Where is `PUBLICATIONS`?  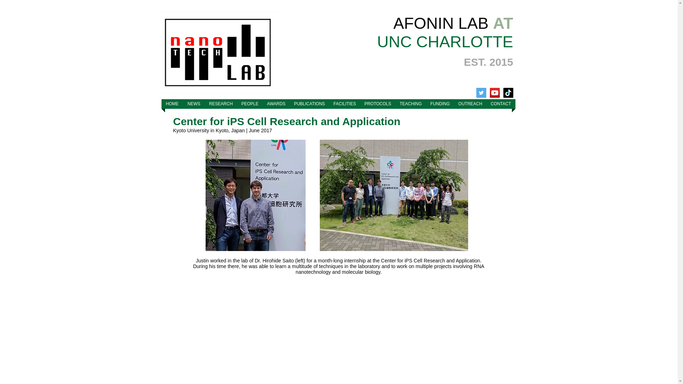 PUBLICATIONS is located at coordinates (309, 104).